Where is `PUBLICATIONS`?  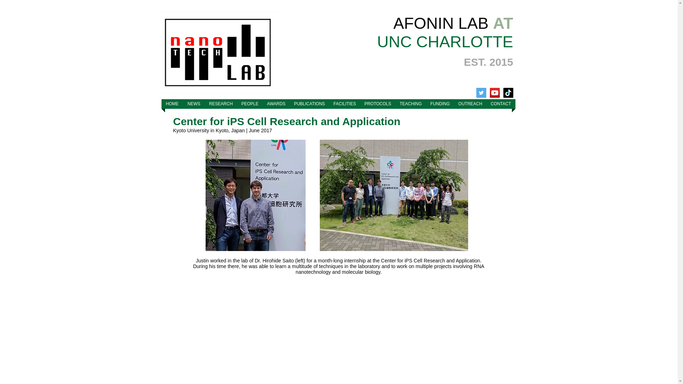 PUBLICATIONS is located at coordinates (309, 104).